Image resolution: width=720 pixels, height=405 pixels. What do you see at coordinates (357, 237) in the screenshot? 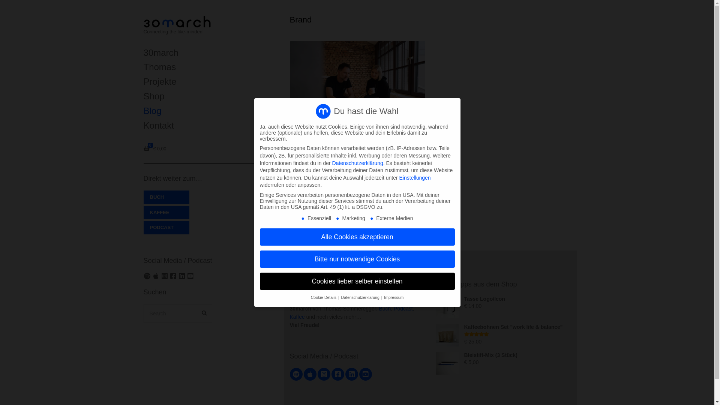
I see `Alle Cookies akzeptieren` at bounding box center [357, 237].